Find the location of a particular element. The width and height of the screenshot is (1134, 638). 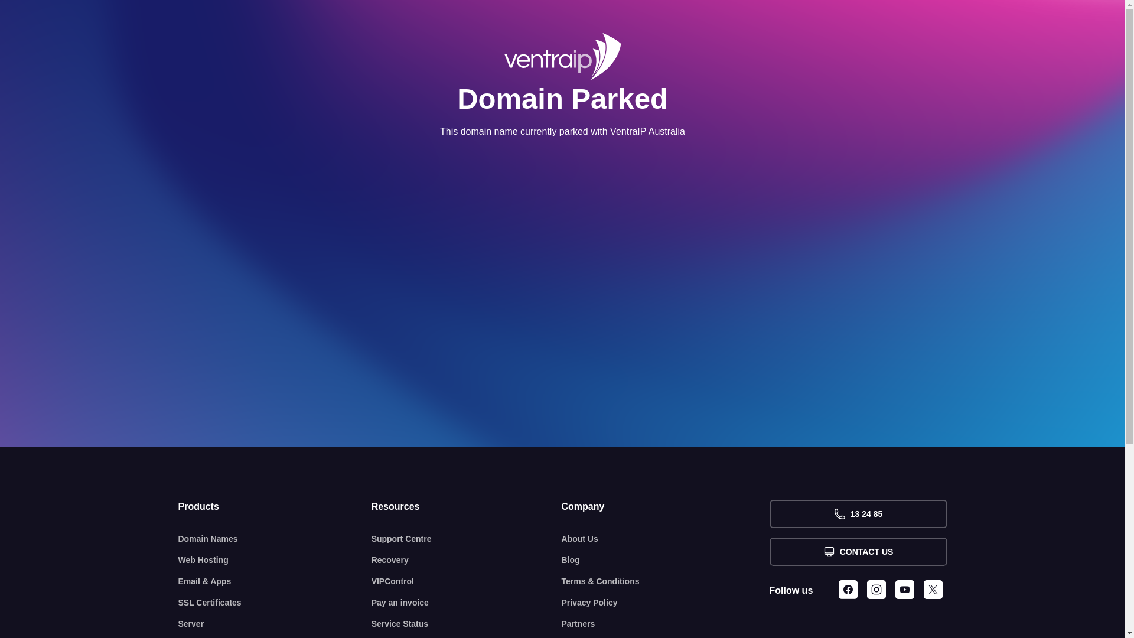

Support Centre is located at coordinates (467, 539).